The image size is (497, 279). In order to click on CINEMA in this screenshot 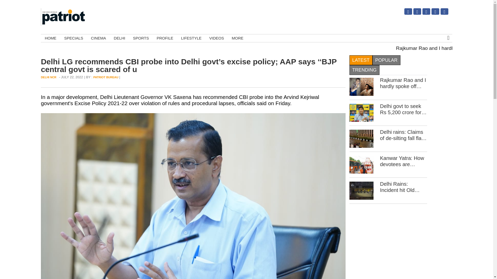, I will do `click(98, 38)`.